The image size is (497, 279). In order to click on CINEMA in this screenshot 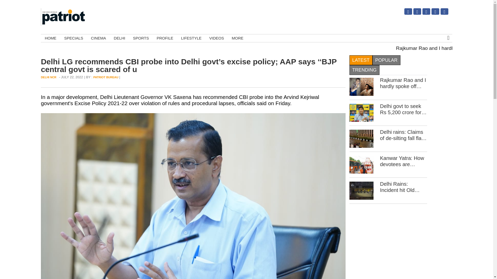, I will do `click(98, 38)`.